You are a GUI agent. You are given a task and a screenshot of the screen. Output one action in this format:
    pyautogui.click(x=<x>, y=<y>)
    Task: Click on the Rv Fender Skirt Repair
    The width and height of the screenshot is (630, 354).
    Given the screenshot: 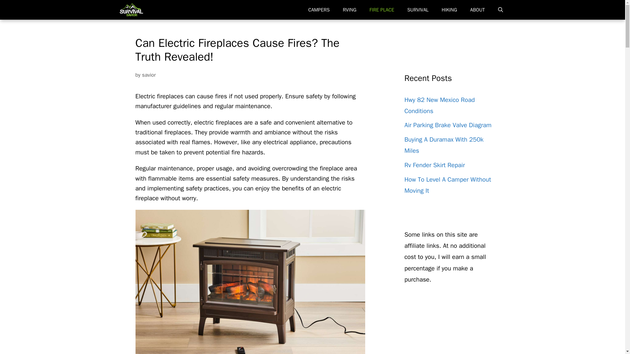 What is the action you would take?
    pyautogui.click(x=434, y=165)
    